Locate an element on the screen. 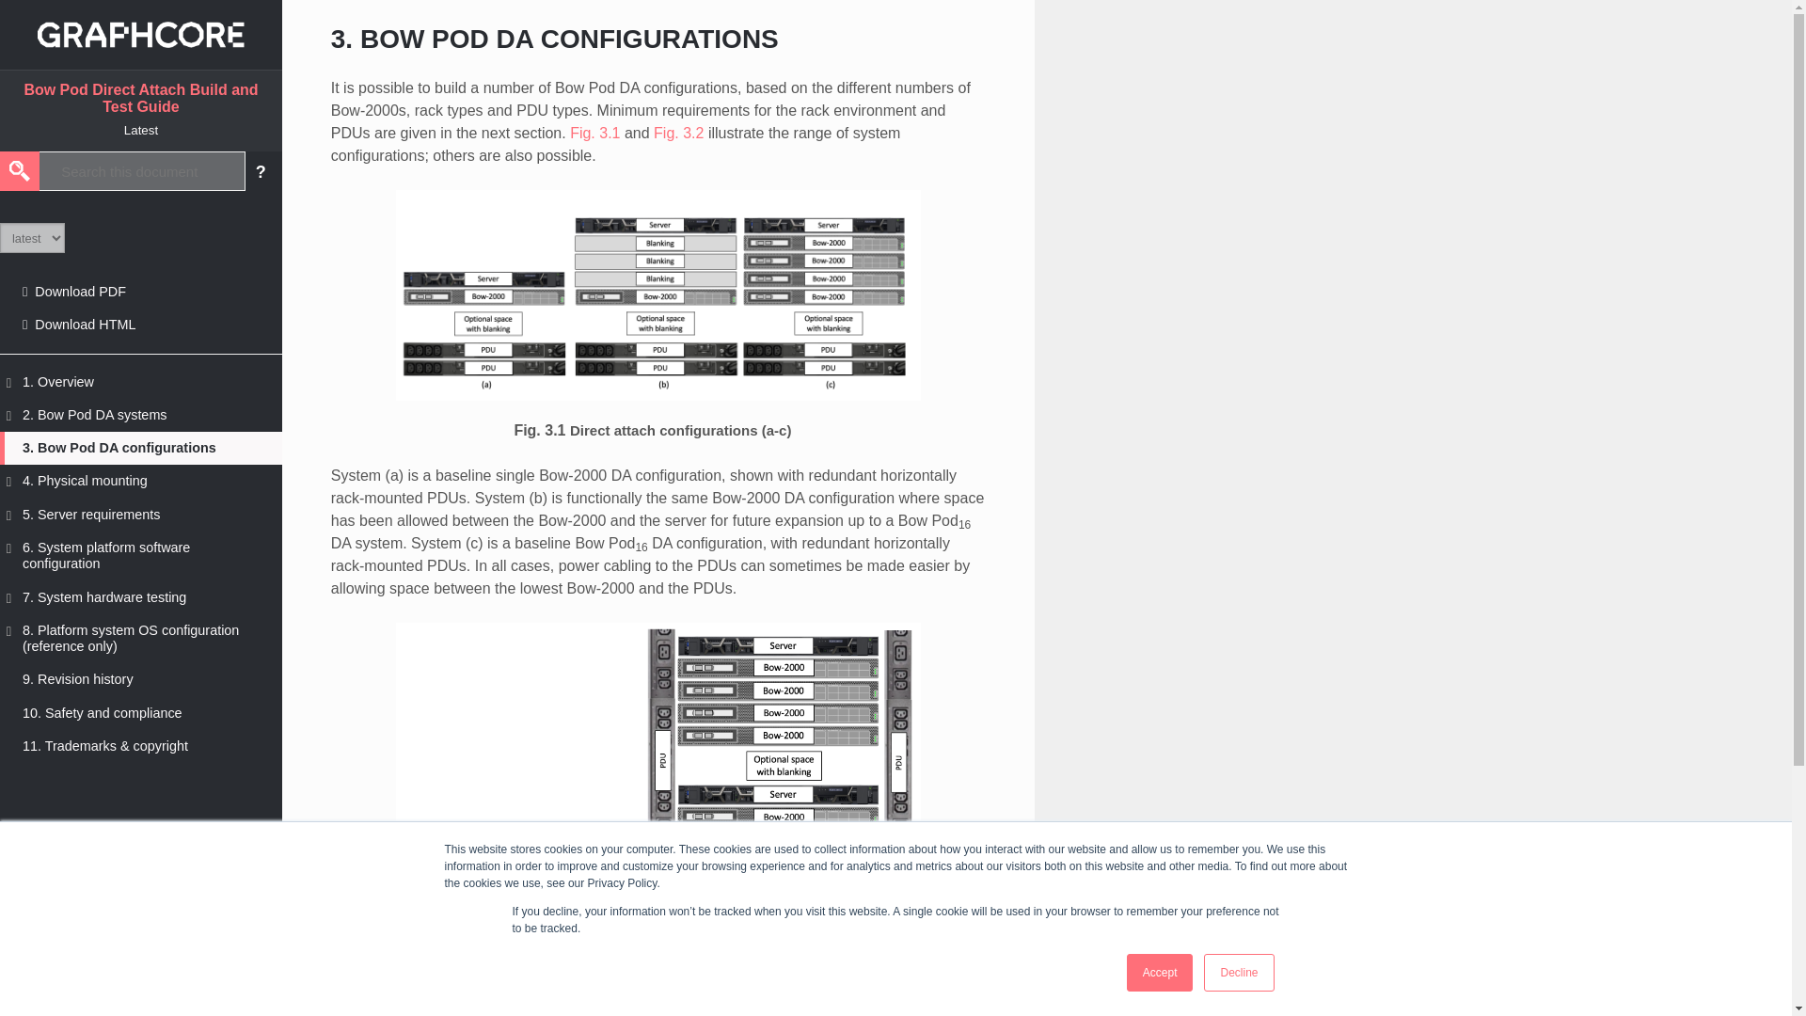  Search help is located at coordinates (261, 171).